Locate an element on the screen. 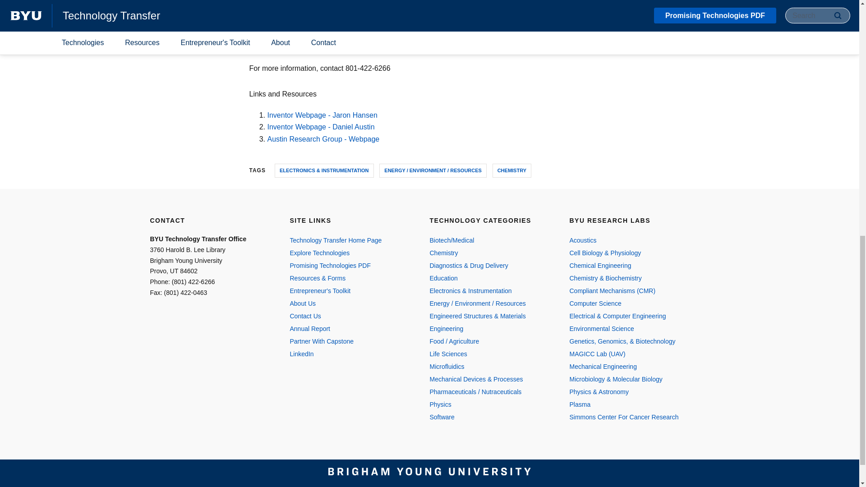 The height and width of the screenshot is (487, 866). Entrepreneur'S Toolkit is located at coordinates (350, 290).